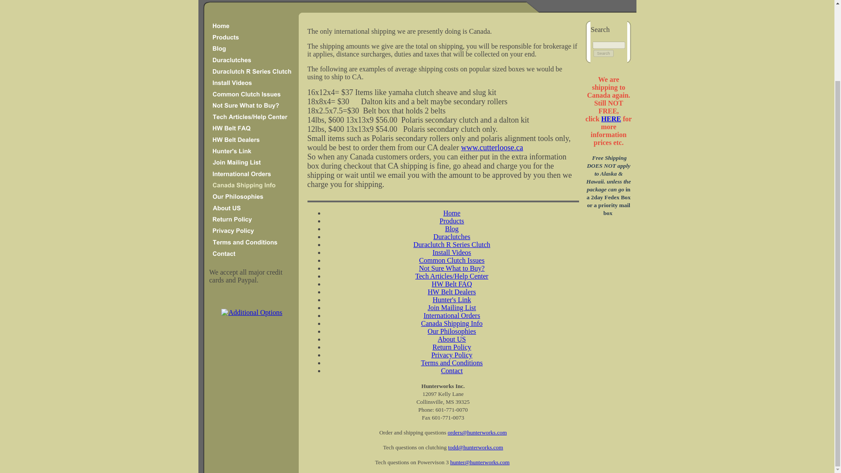 This screenshot has height=473, width=841. Describe the element at coordinates (452, 292) in the screenshot. I see `HW Belt Dealers` at that location.